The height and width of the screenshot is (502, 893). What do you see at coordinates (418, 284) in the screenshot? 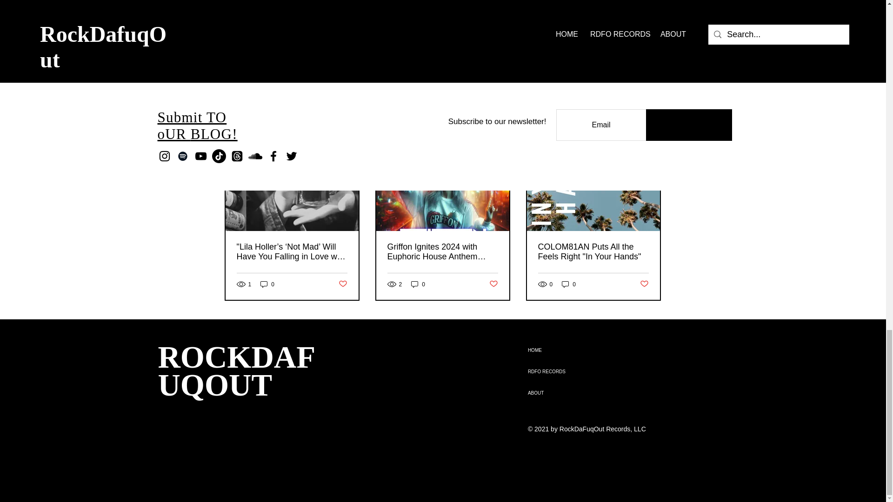
I see `0` at bounding box center [418, 284].